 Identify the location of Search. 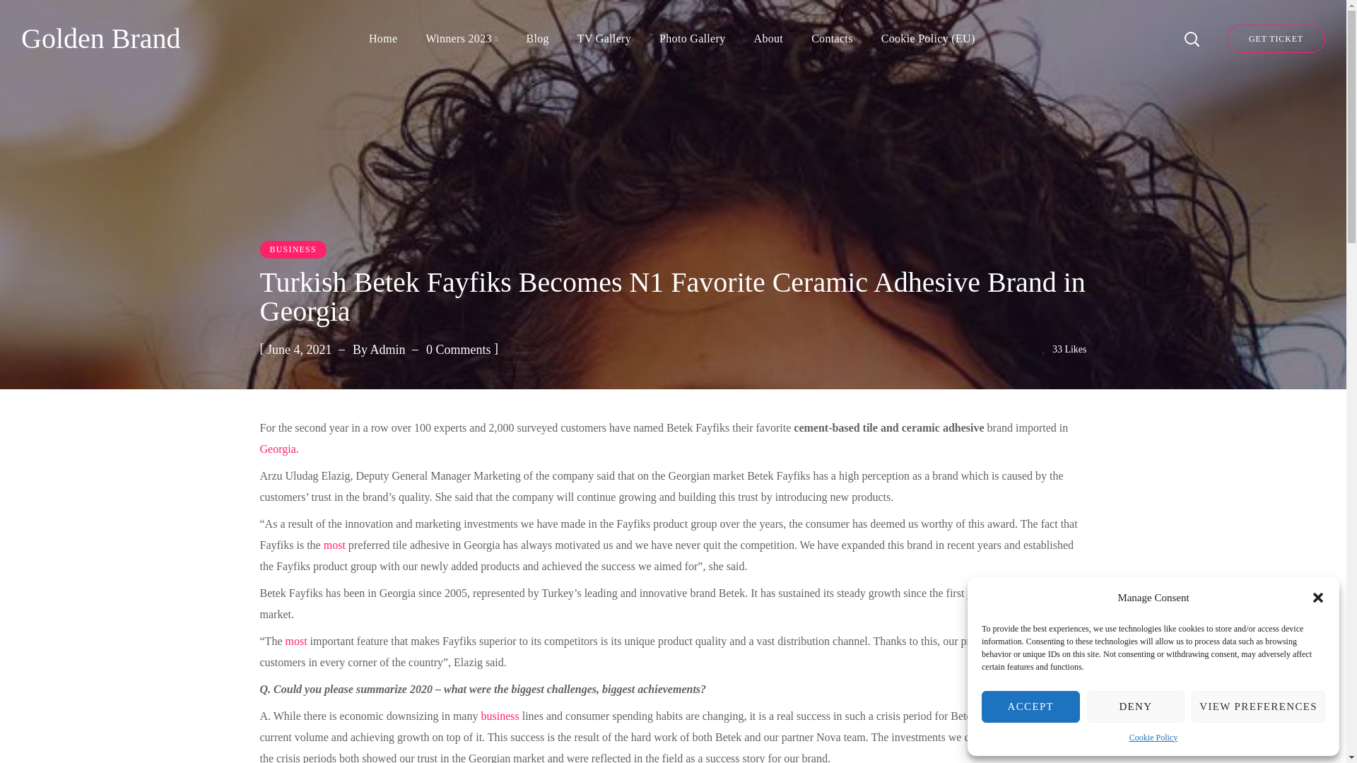
(1154, 113).